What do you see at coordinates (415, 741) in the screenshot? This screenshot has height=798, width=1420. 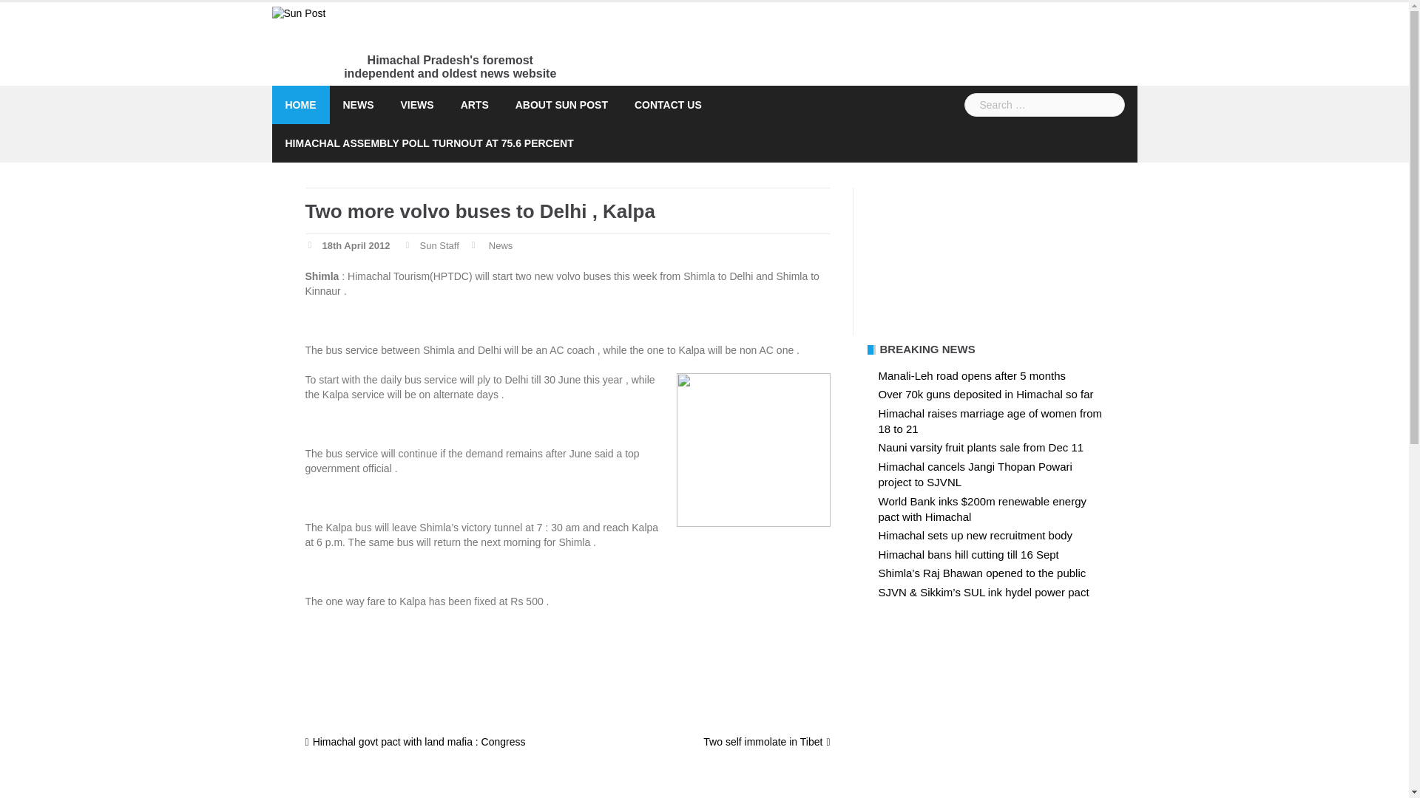 I see `Himachal govt pact with land mafia : Congress` at bounding box center [415, 741].